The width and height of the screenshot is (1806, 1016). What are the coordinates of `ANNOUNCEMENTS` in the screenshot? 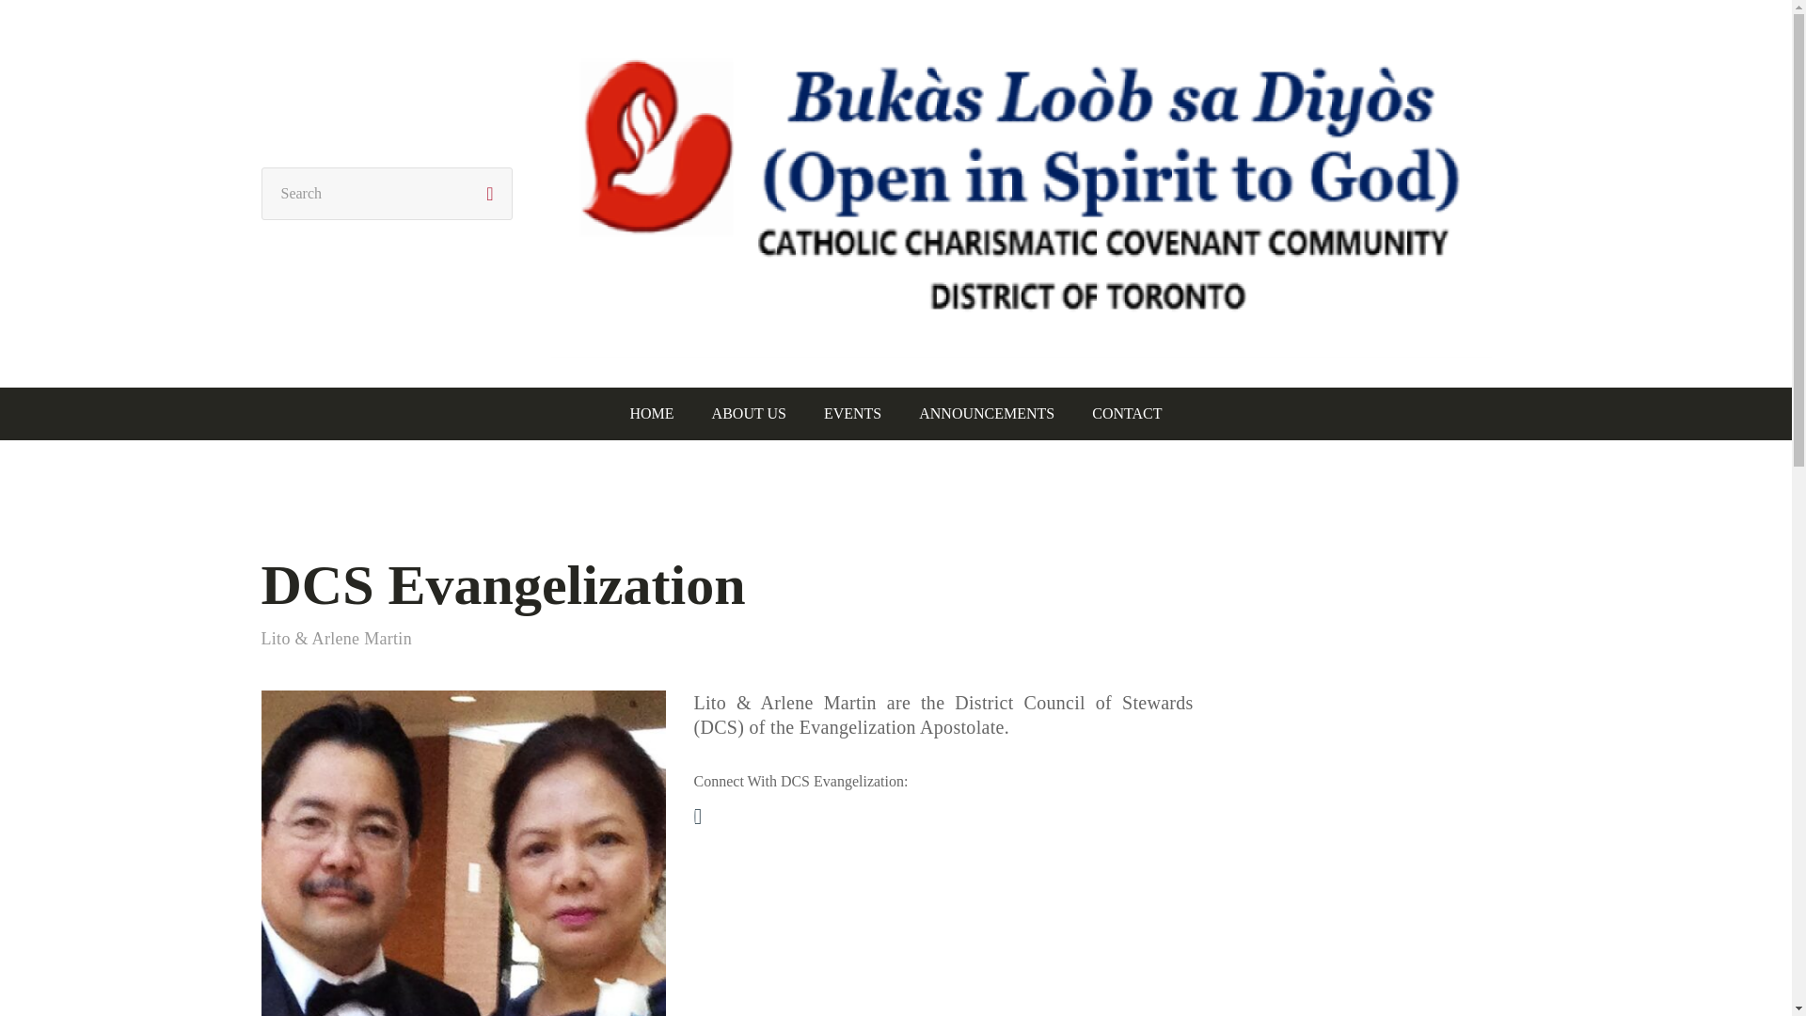 It's located at (987, 414).